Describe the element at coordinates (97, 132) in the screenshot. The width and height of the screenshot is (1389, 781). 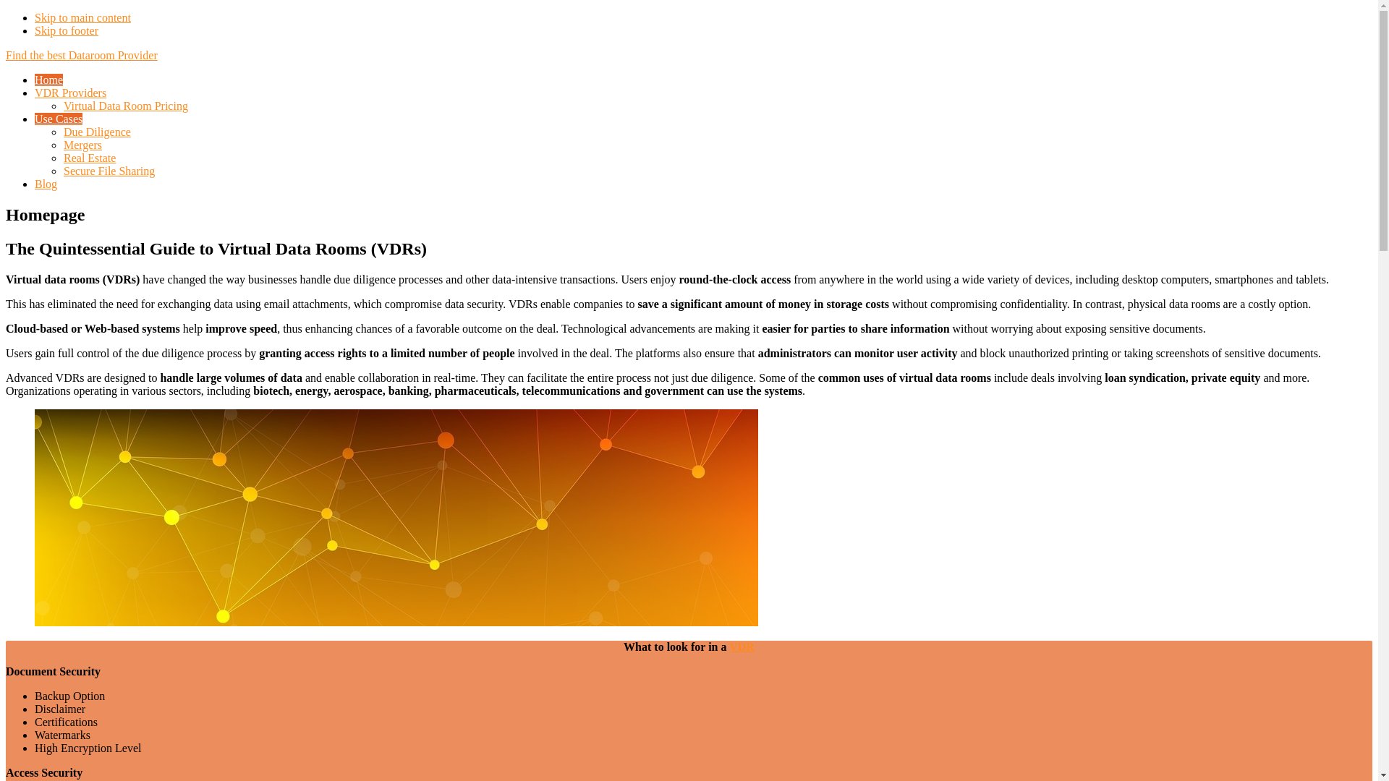
I see `Due Diligence` at that location.